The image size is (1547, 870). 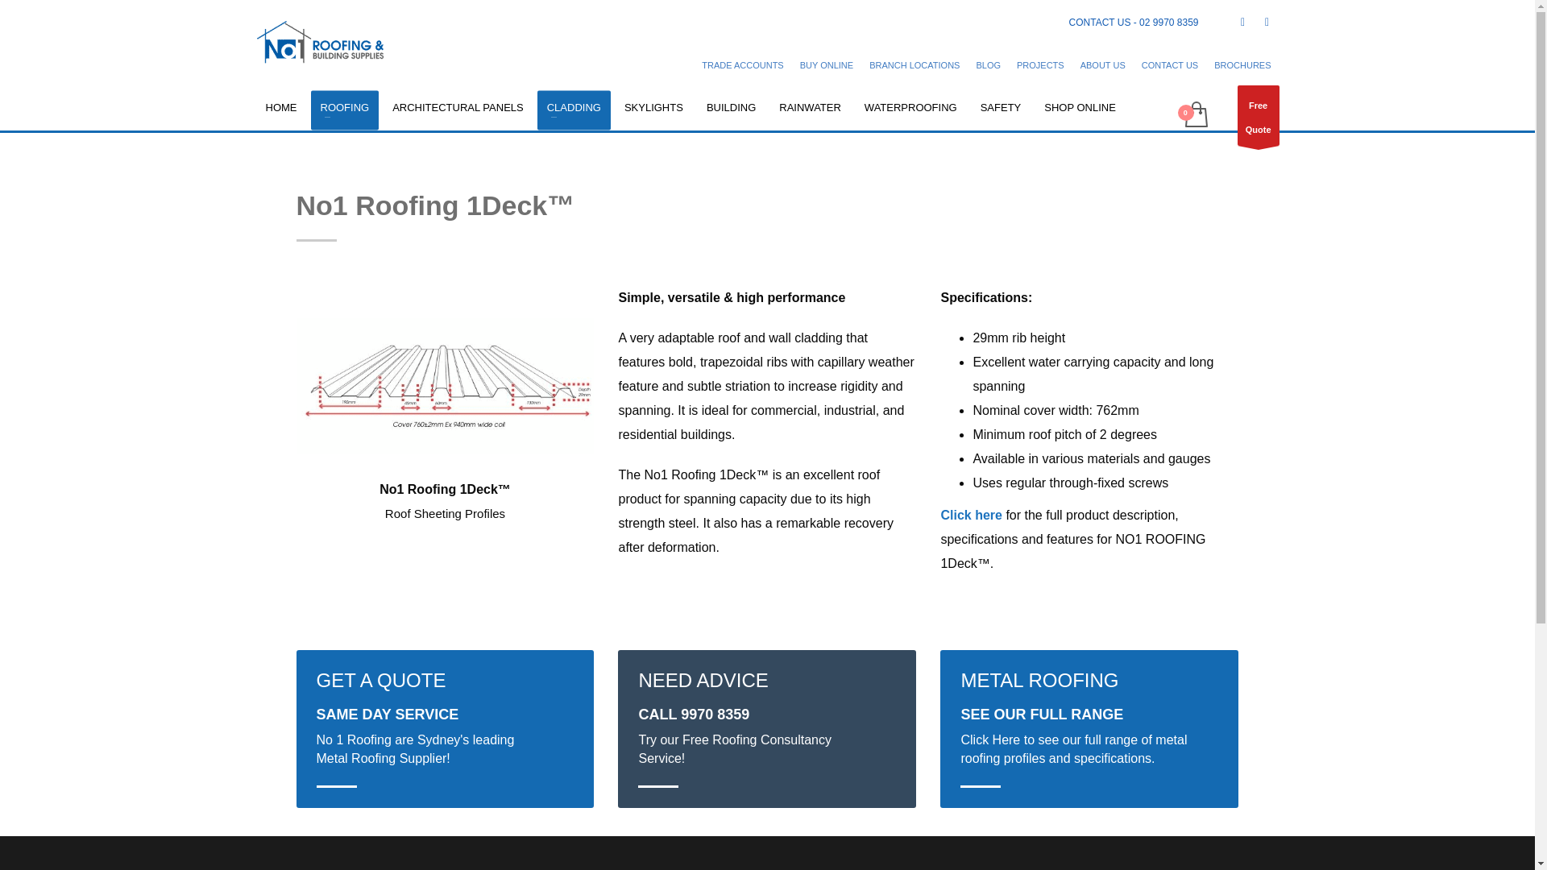 What do you see at coordinates (1039, 64) in the screenshot?
I see `PROJECTS` at bounding box center [1039, 64].